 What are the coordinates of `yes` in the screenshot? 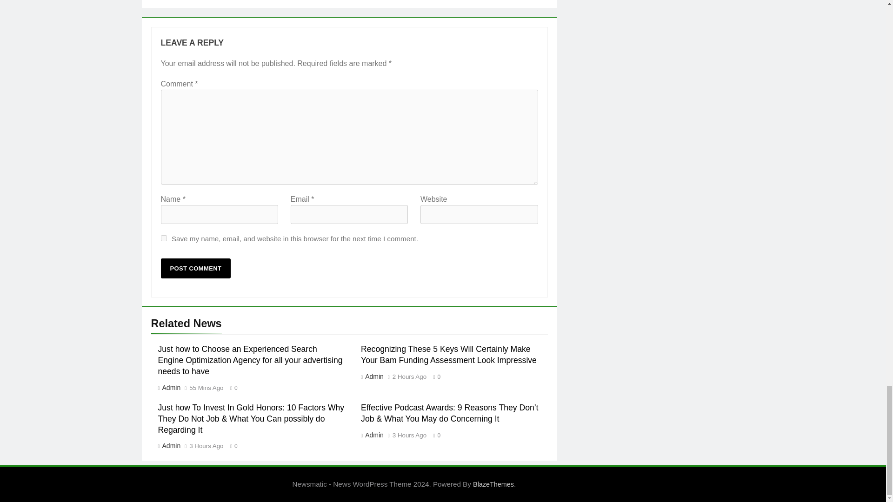 It's located at (164, 238).